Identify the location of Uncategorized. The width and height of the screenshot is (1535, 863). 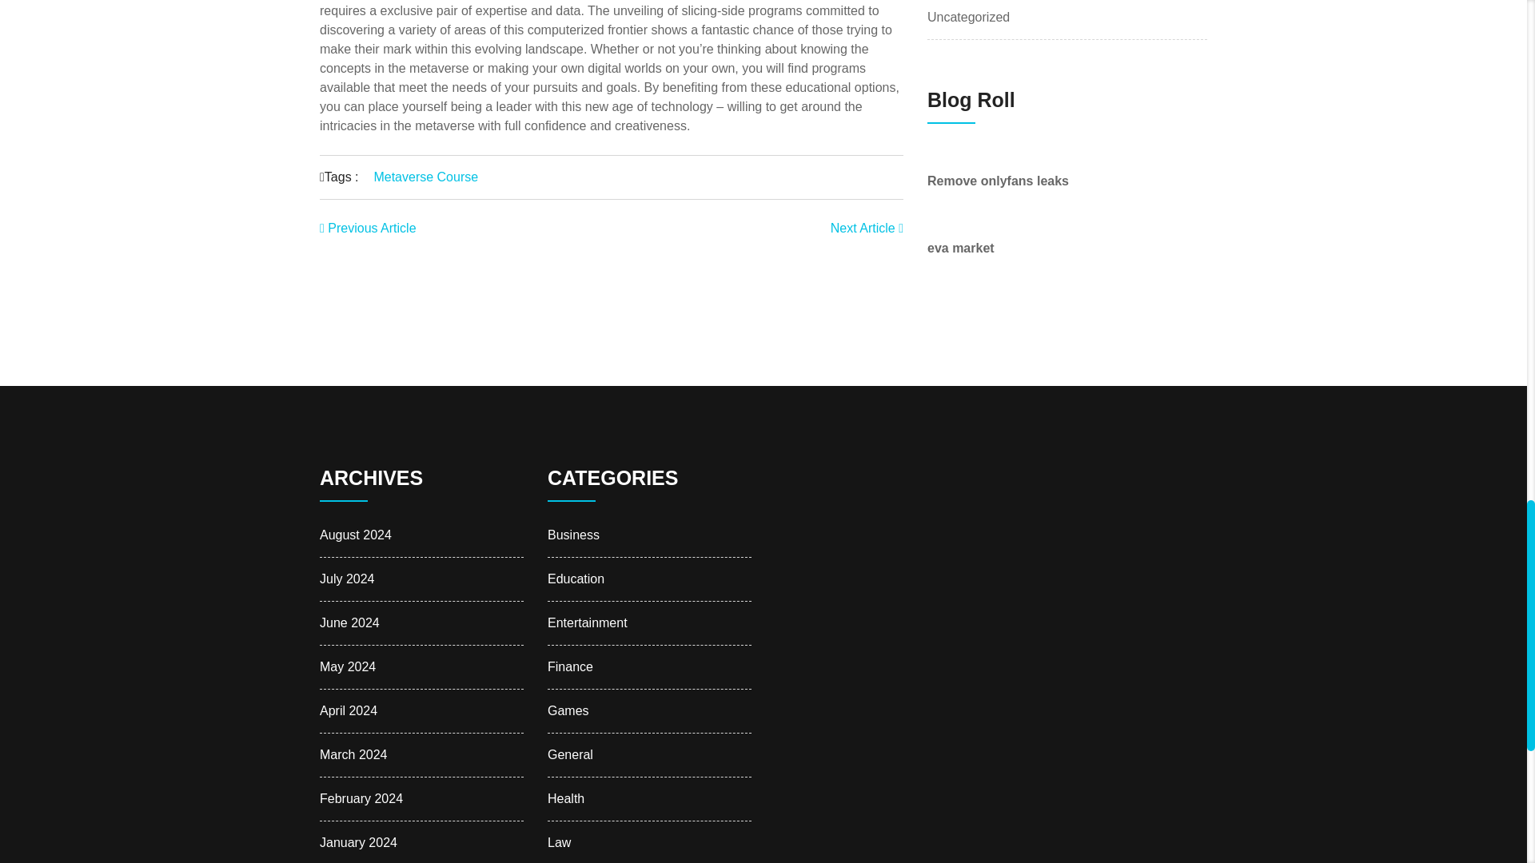
(968, 17).